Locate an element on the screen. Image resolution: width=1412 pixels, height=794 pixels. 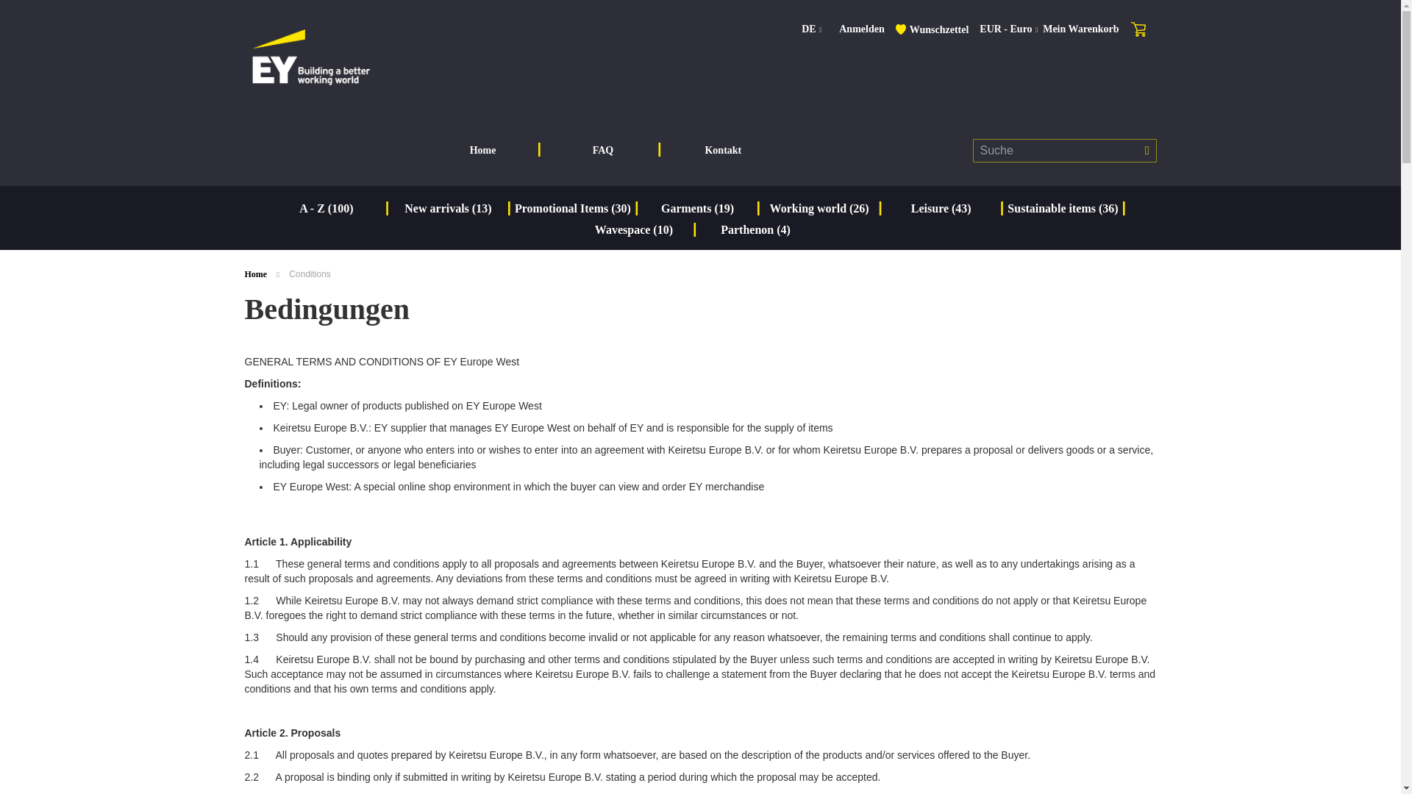
Anmelden is located at coordinates (860, 29).